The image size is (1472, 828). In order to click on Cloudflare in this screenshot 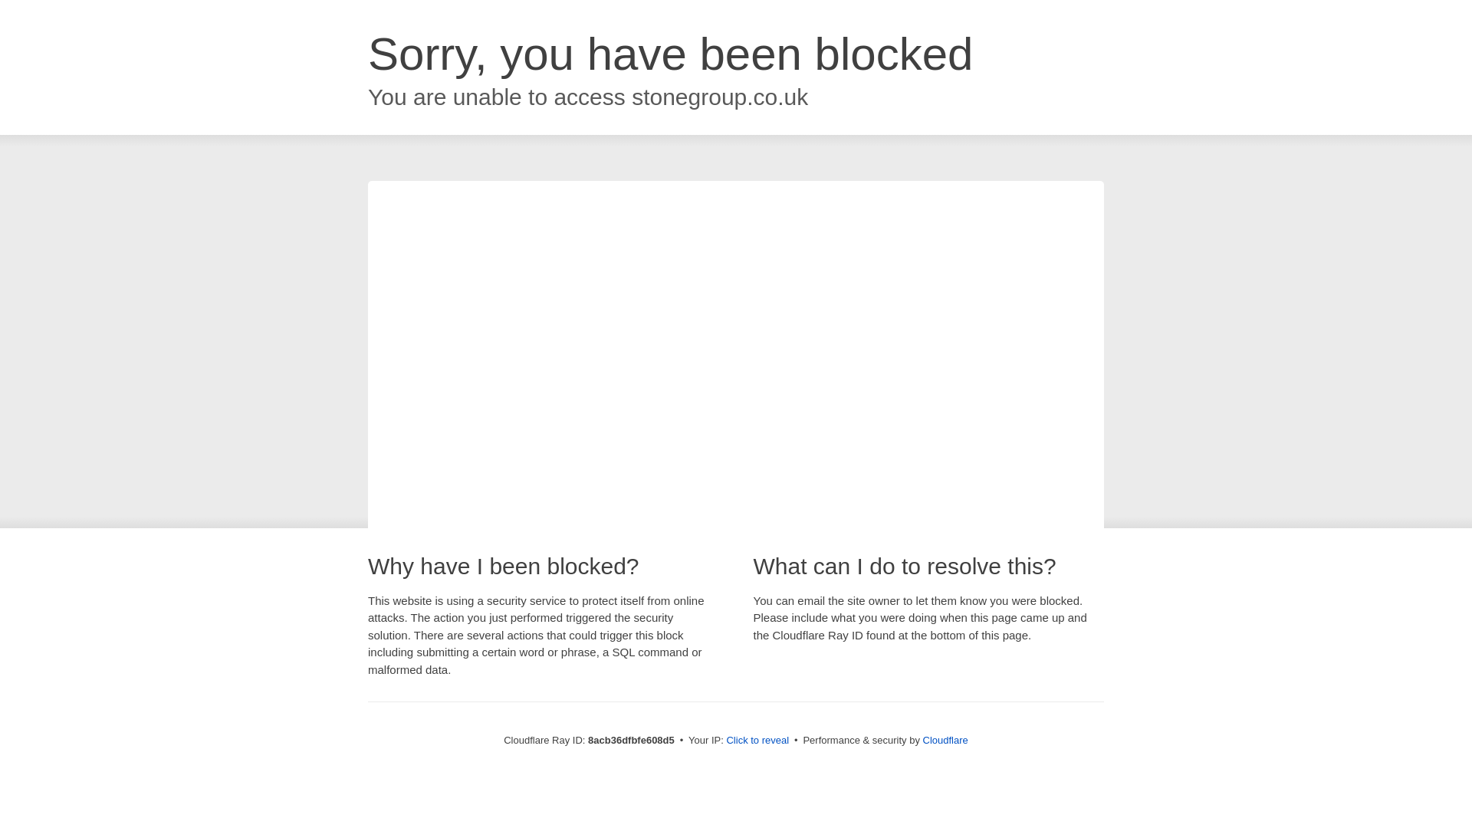, I will do `click(946, 740)`.